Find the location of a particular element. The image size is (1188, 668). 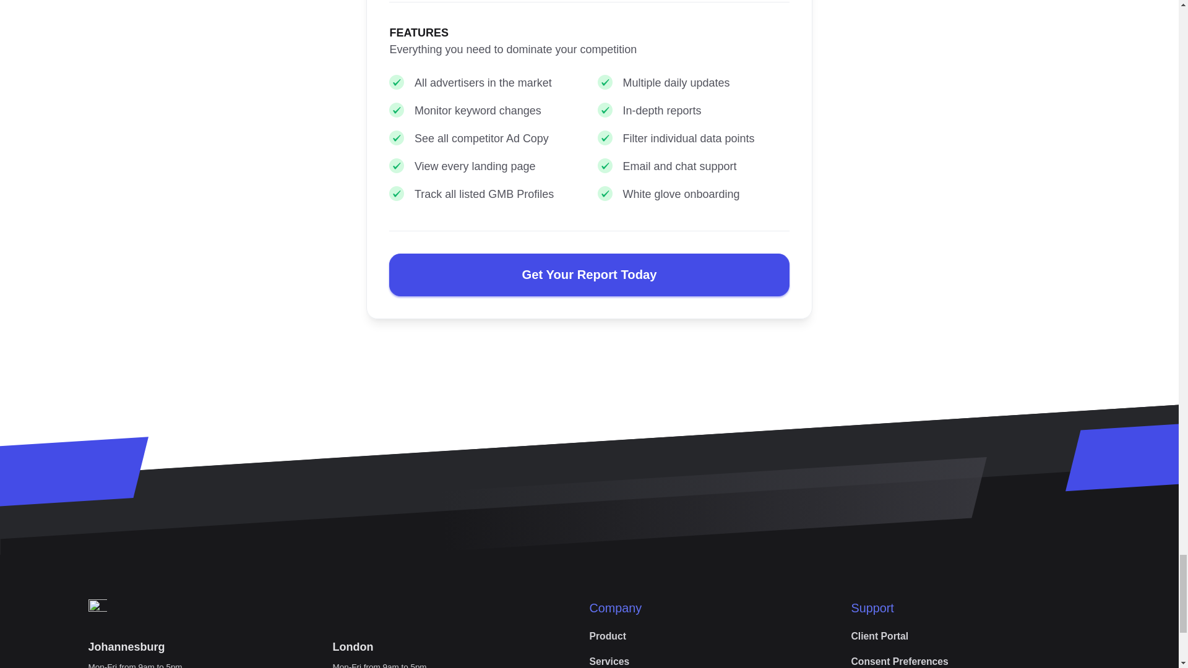

Client Portal is located at coordinates (879, 636).